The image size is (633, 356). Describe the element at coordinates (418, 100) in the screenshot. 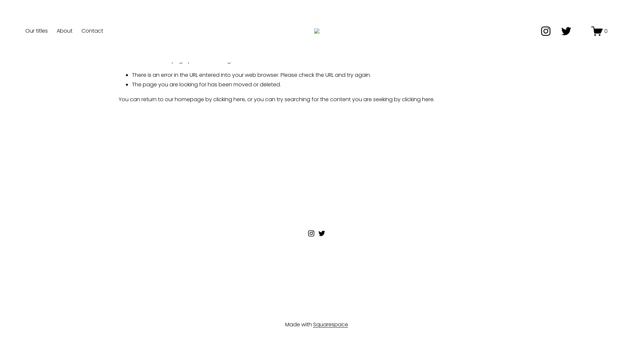

I see `clicking here` at that location.